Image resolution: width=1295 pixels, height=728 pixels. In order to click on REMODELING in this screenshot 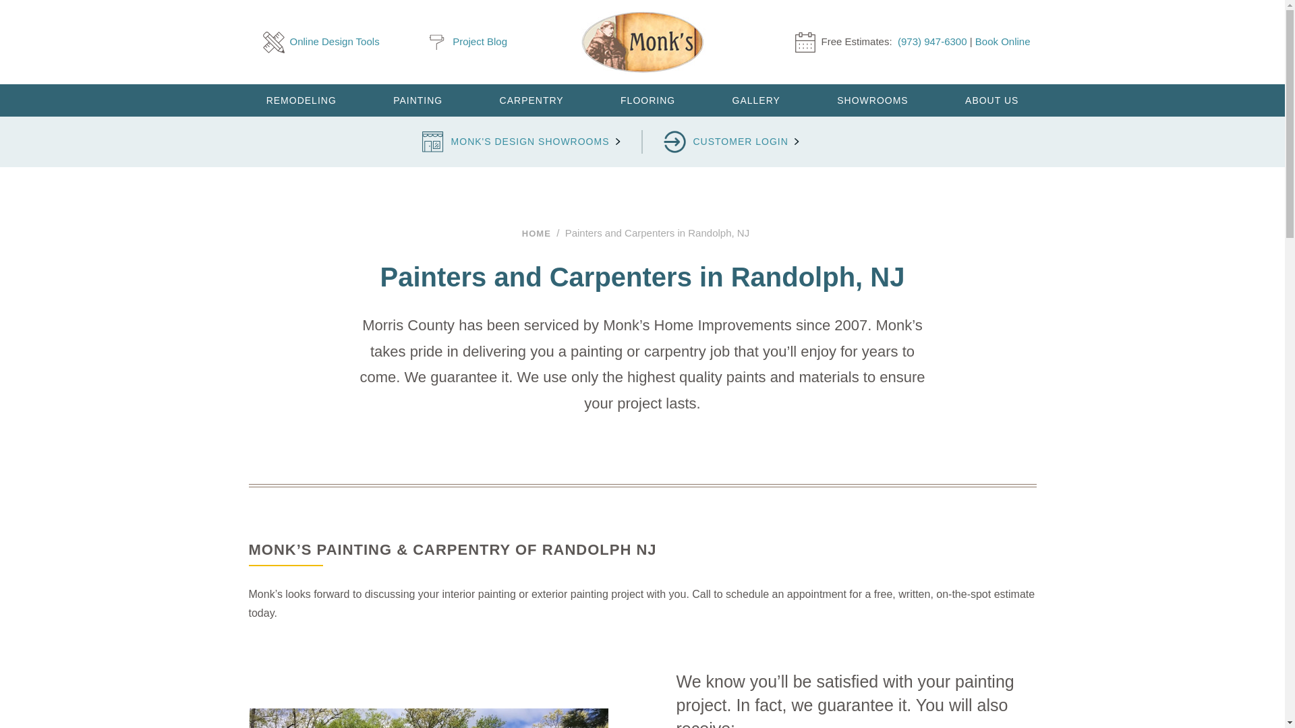, I will do `click(300, 100)`.